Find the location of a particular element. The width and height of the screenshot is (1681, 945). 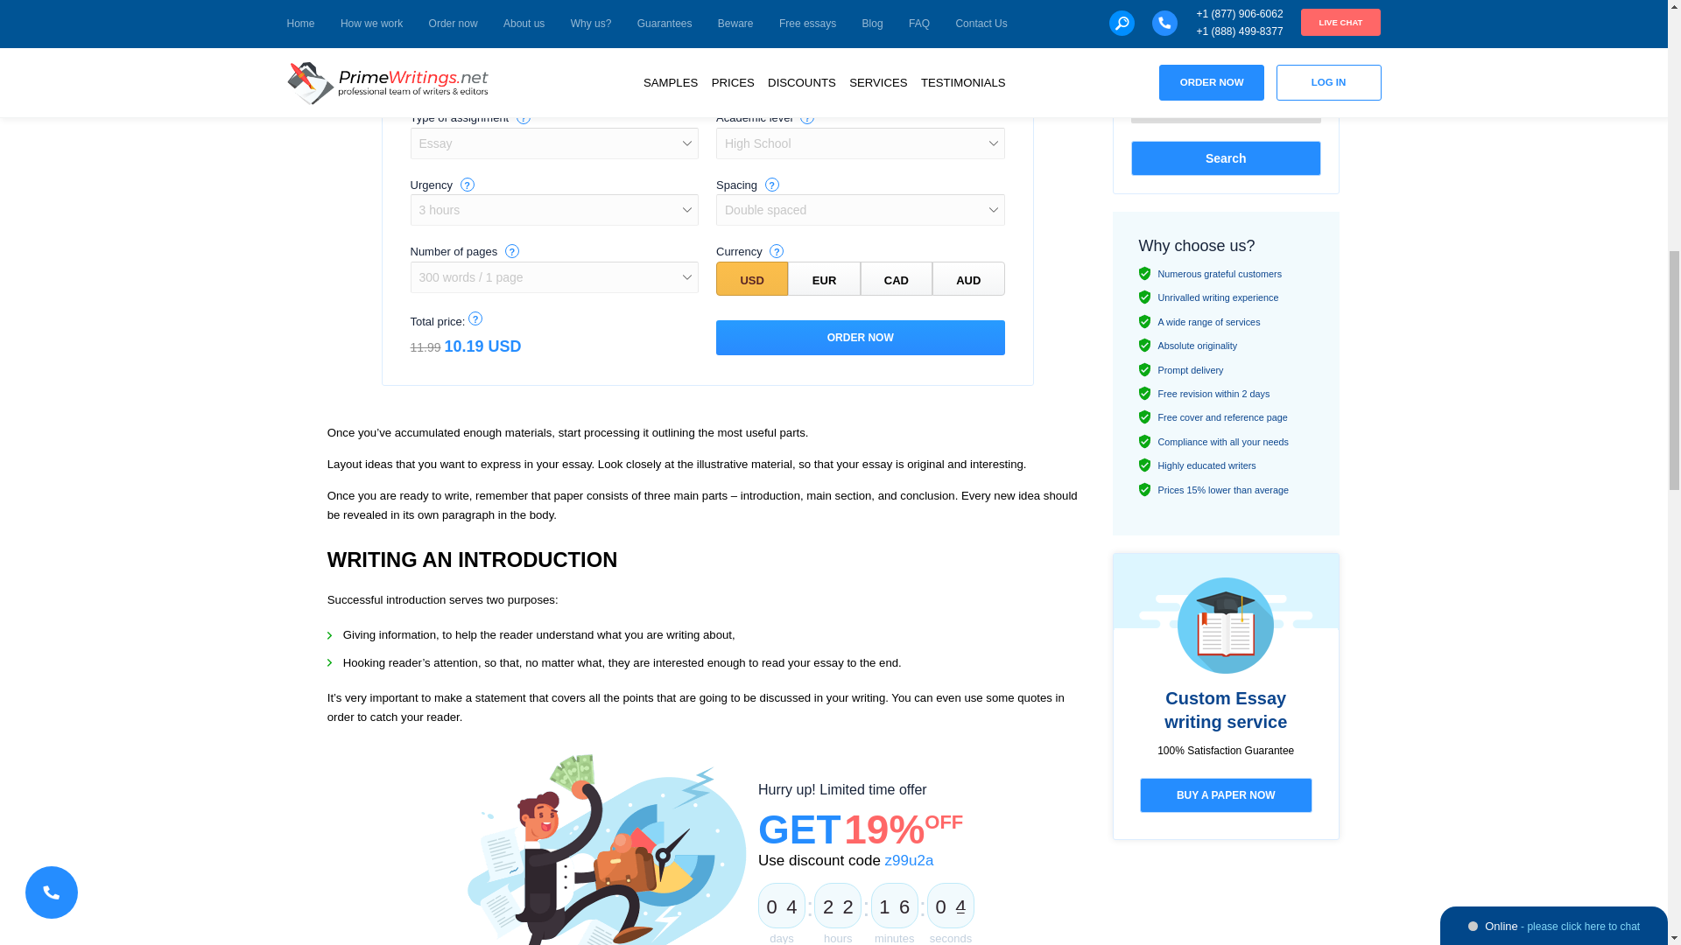

Order now is located at coordinates (860, 338).